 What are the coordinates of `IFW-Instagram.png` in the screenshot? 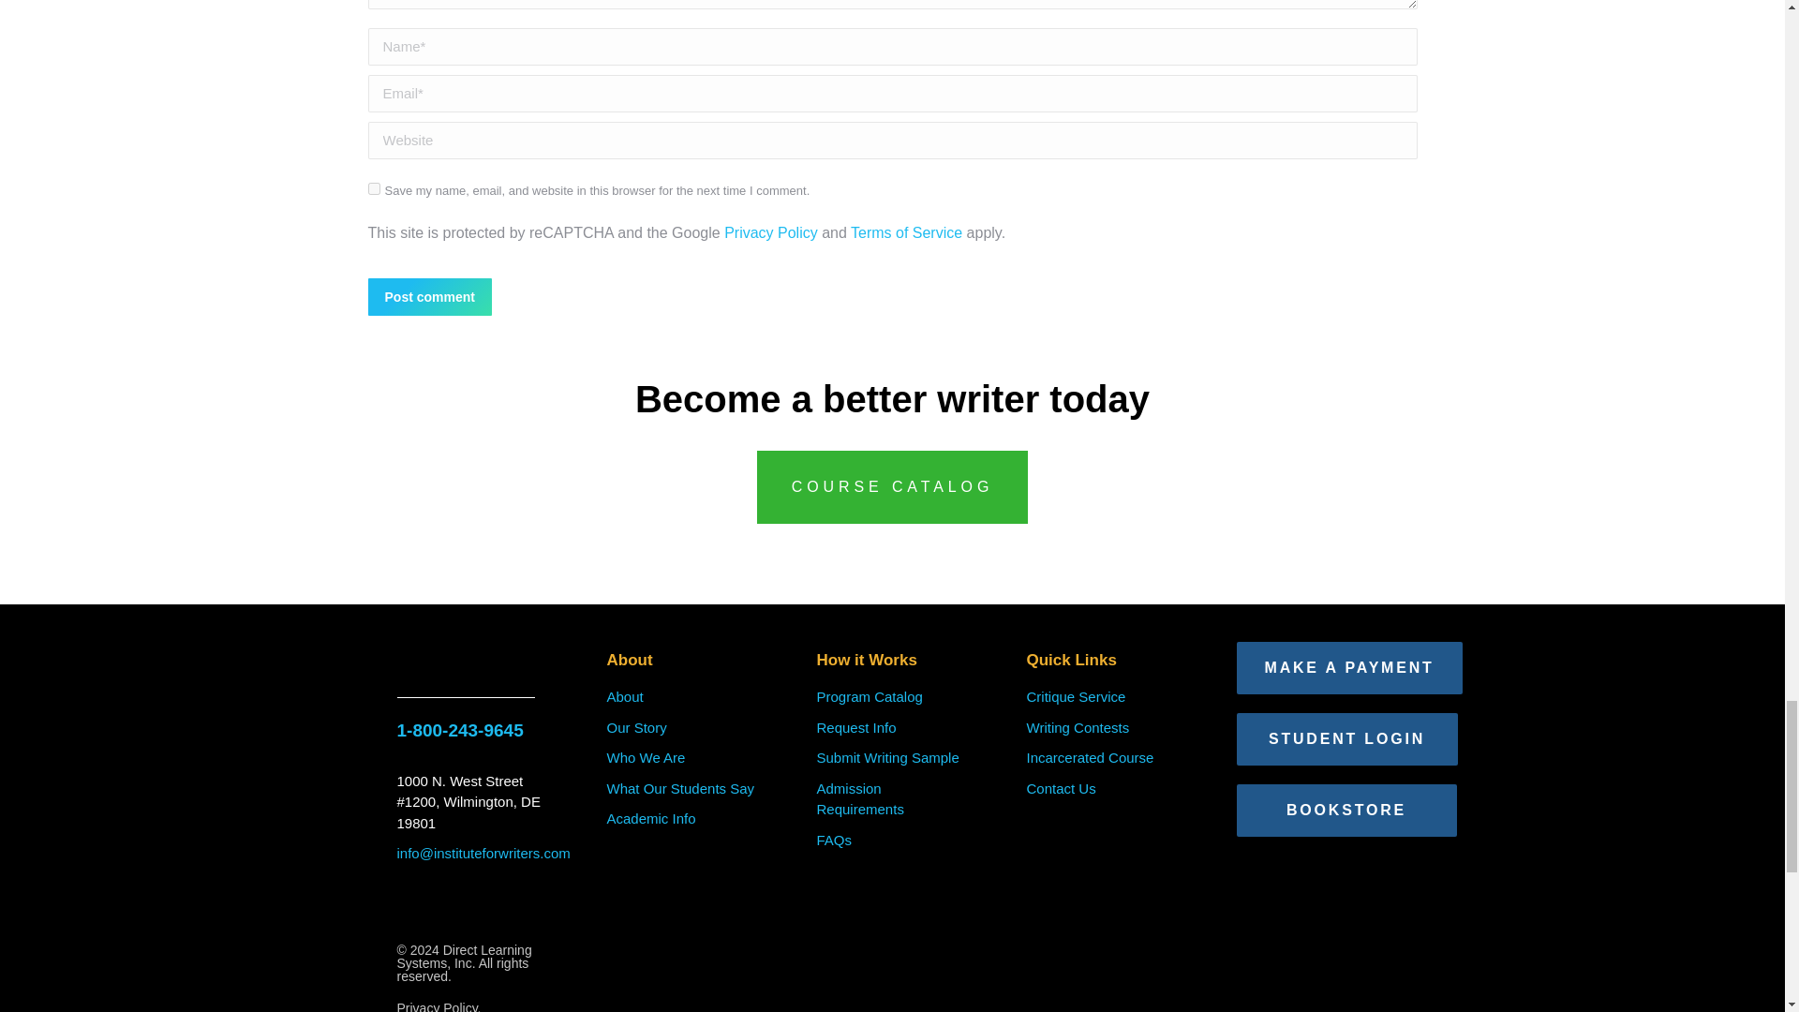 It's located at (476, 915).